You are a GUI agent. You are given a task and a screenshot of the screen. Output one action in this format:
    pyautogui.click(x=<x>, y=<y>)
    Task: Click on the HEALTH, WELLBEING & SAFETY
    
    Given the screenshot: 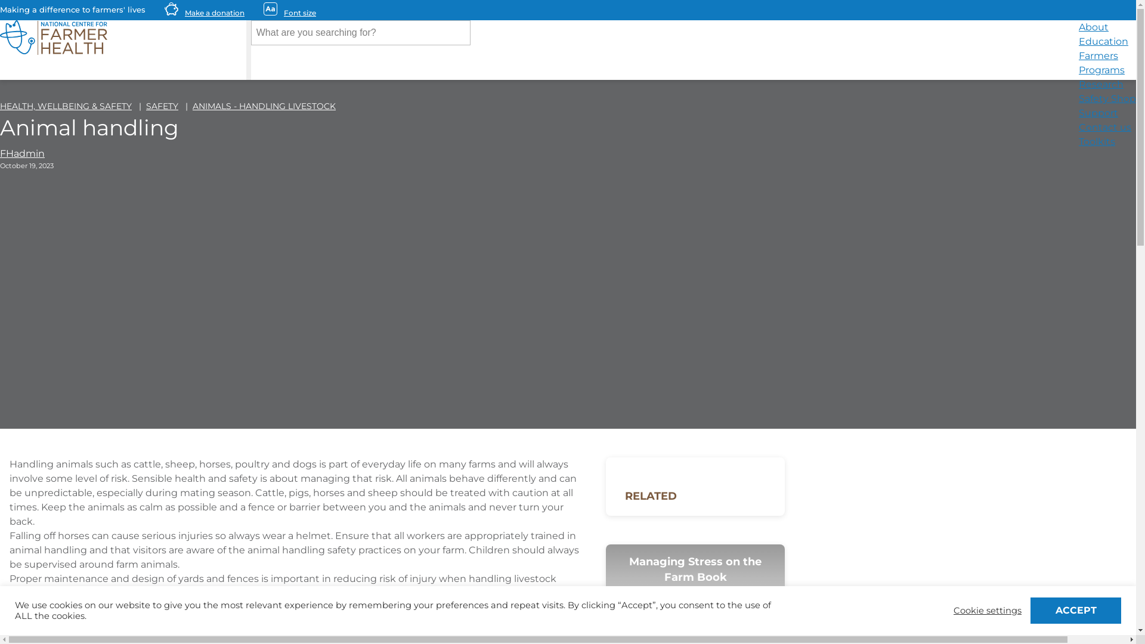 What is the action you would take?
    pyautogui.click(x=66, y=106)
    